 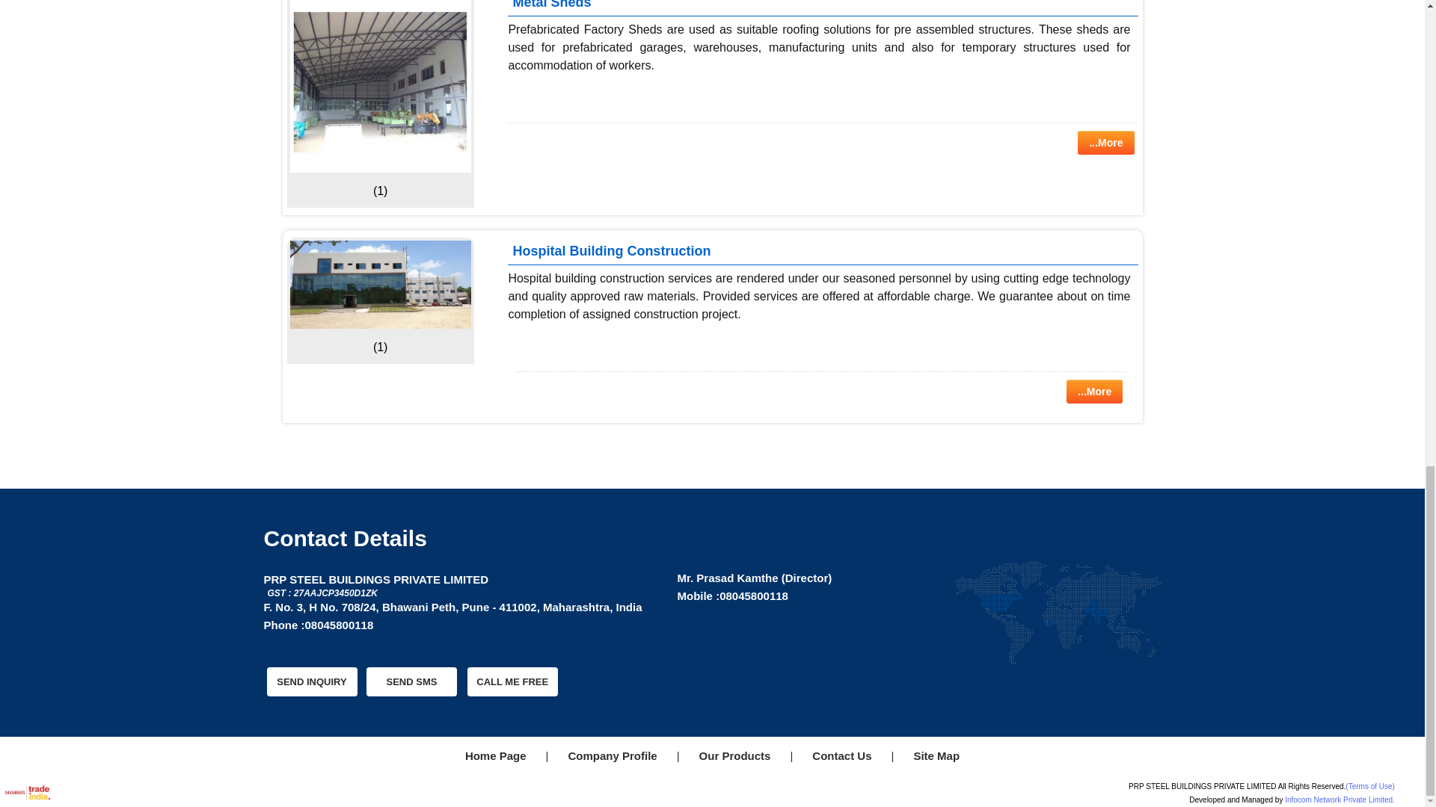 What do you see at coordinates (380, 284) in the screenshot?
I see `Hospital Building Construction` at bounding box center [380, 284].